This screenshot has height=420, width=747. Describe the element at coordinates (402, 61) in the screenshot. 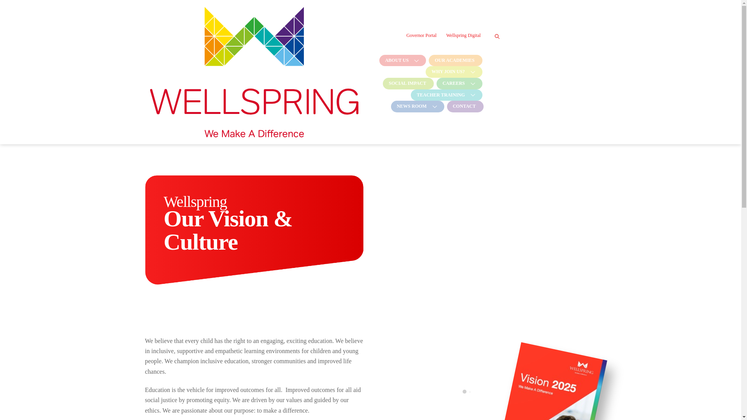

I see `ABOUT US` at that location.